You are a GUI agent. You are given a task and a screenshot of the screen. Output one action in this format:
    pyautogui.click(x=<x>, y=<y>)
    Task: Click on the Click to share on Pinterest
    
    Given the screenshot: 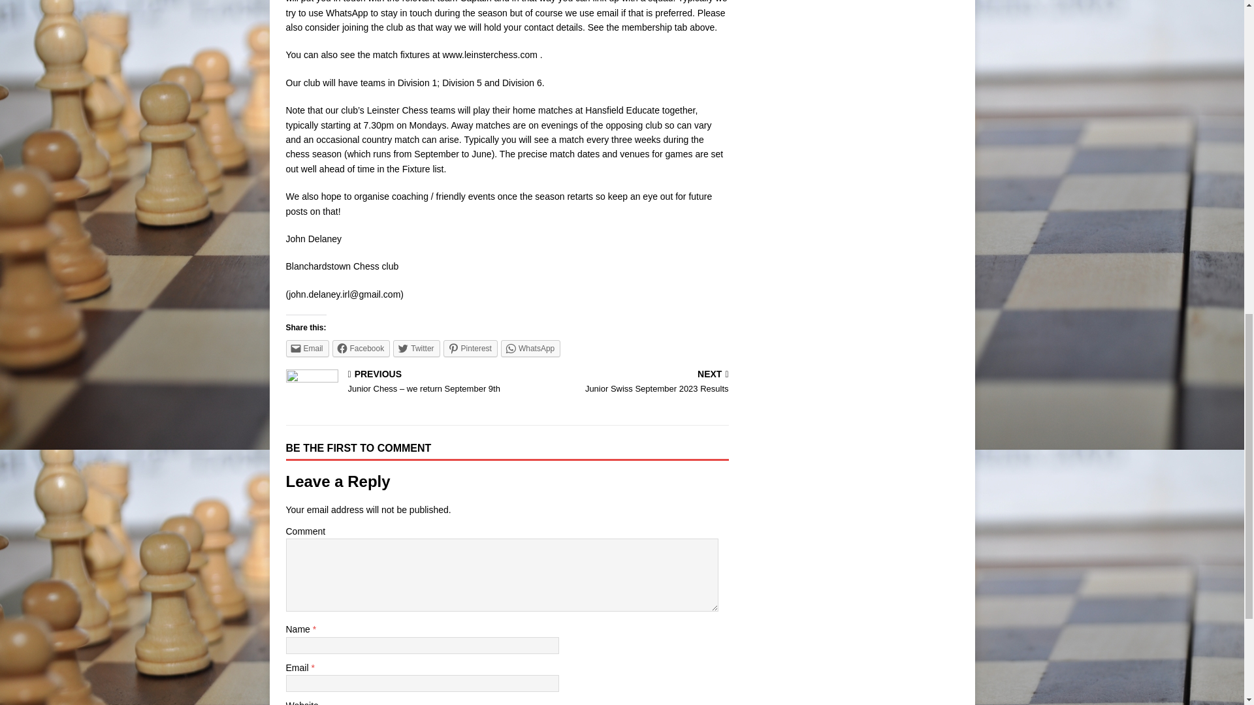 What is the action you would take?
    pyautogui.click(x=470, y=348)
    